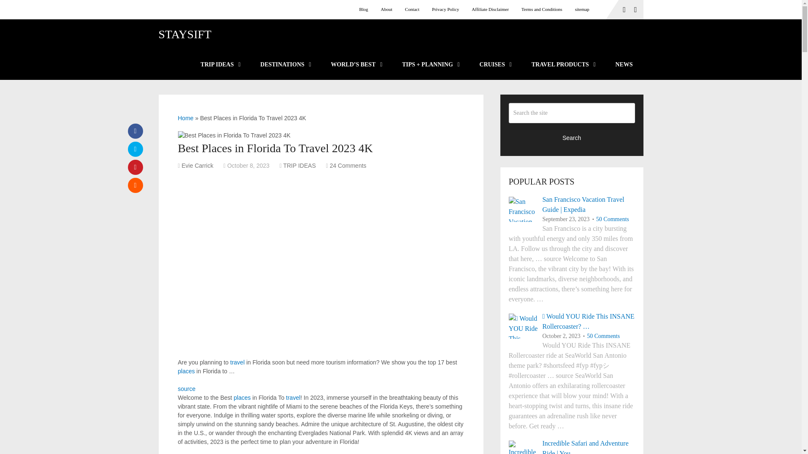 The width and height of the screenshot is (808, 454). Describe the element at coordinates (366, 9) in the screenshot. I see `Blog` at that location.